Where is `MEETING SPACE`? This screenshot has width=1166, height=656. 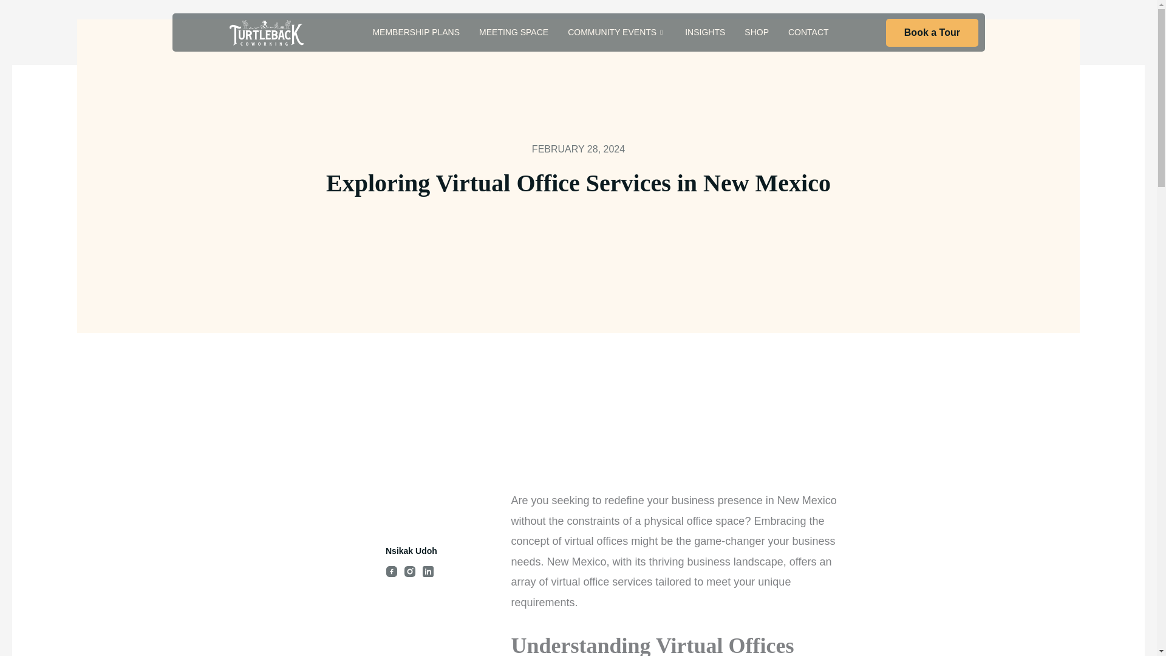 MEETING SPACE is located at coordinates (514, 32).